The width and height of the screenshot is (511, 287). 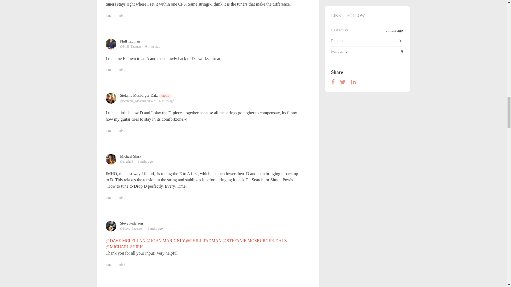 I want to click on Michael Shirk, so click(x=131, y=156).